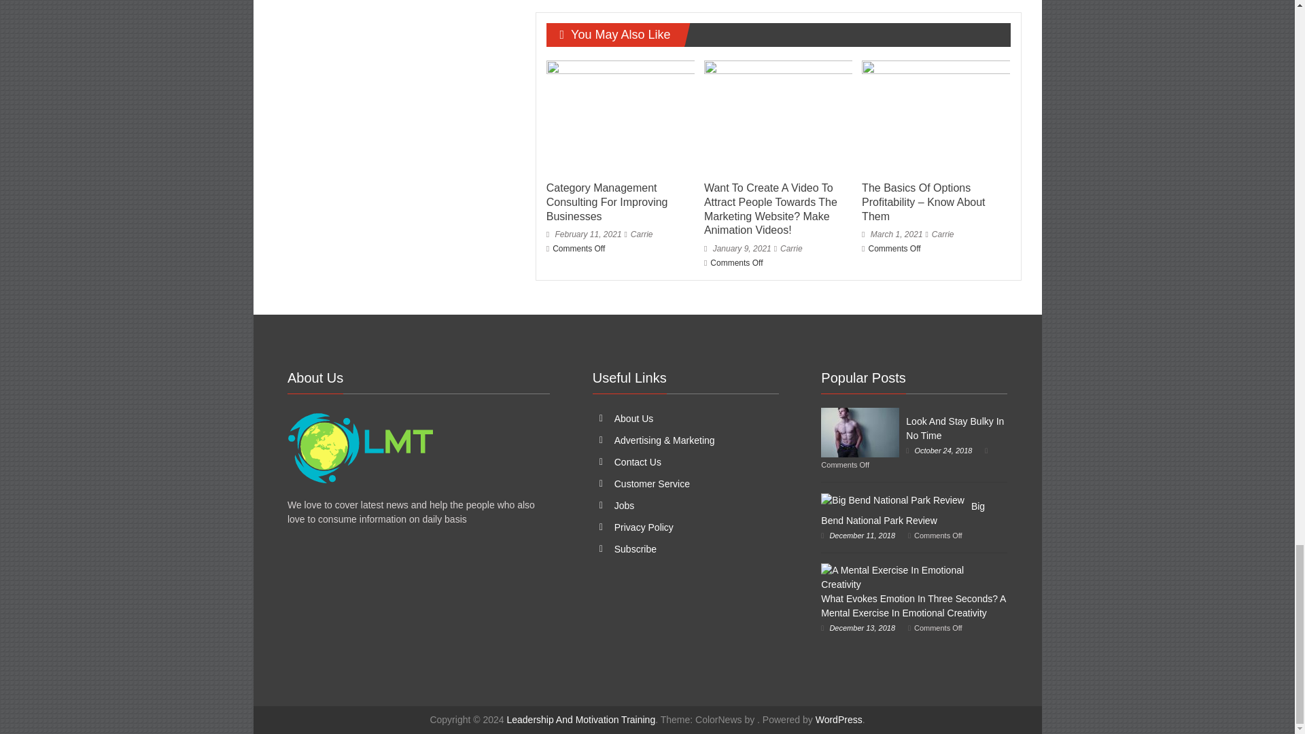  I want to click on January 9, 2021, so click(737, 248).